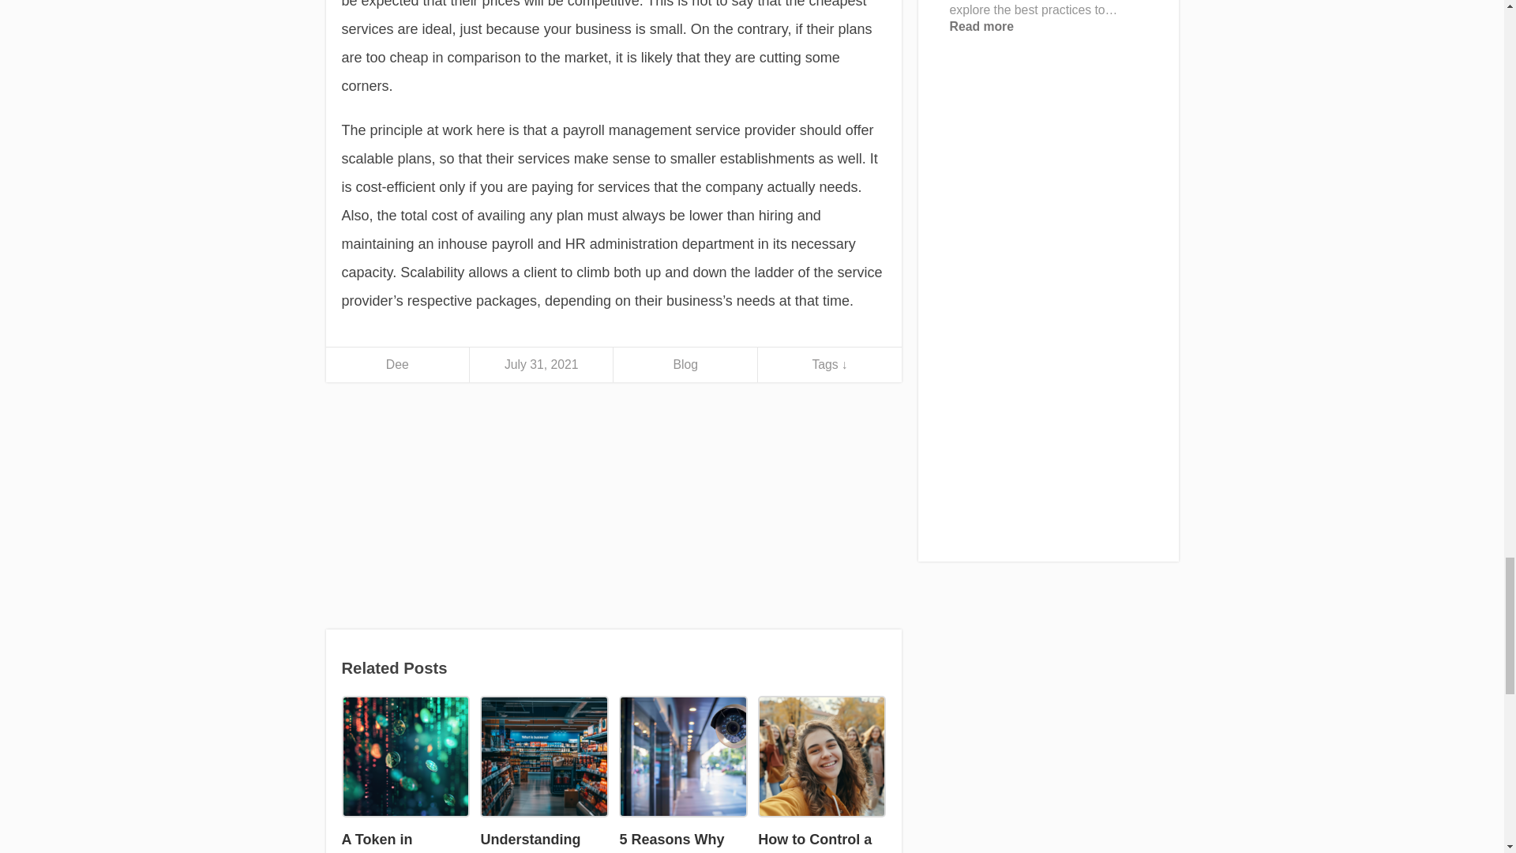 This screenshot has width=1516, height=853. I want to click on Dee, so click(398, 363).